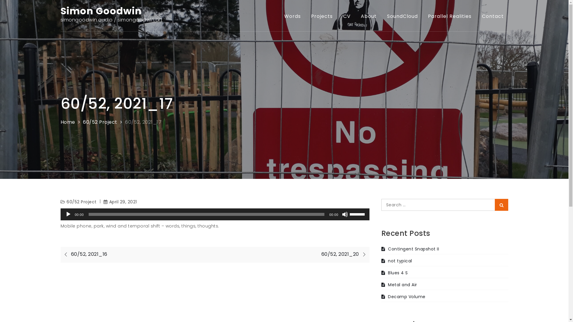  Describe the element at coordinates (292, 16) in the screenshot. I see `Words` at that location.